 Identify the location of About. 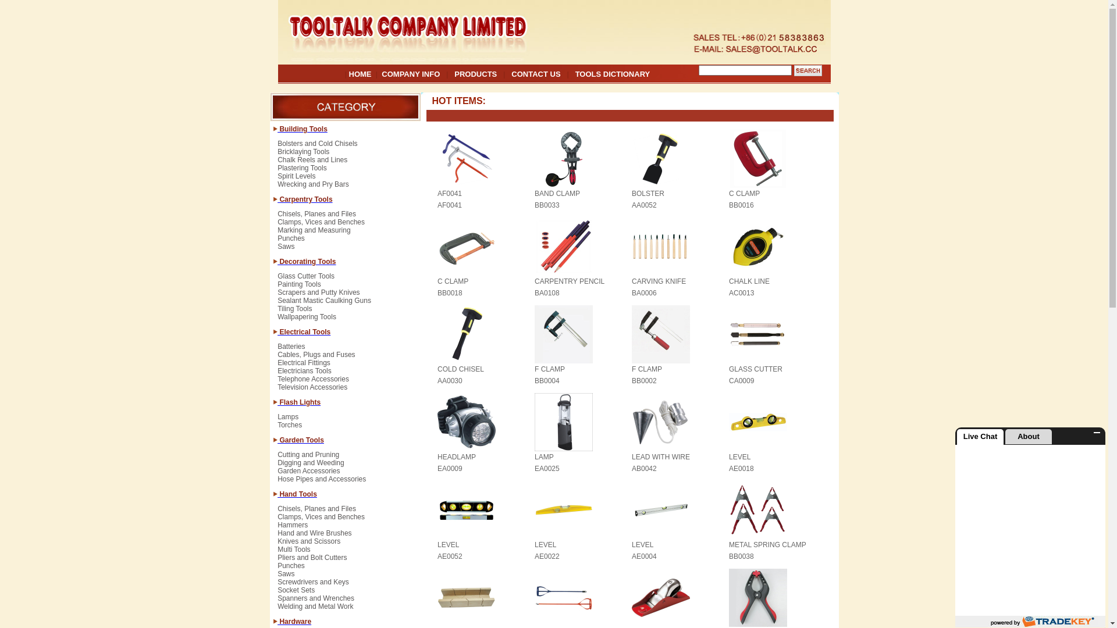
(1029, 437).